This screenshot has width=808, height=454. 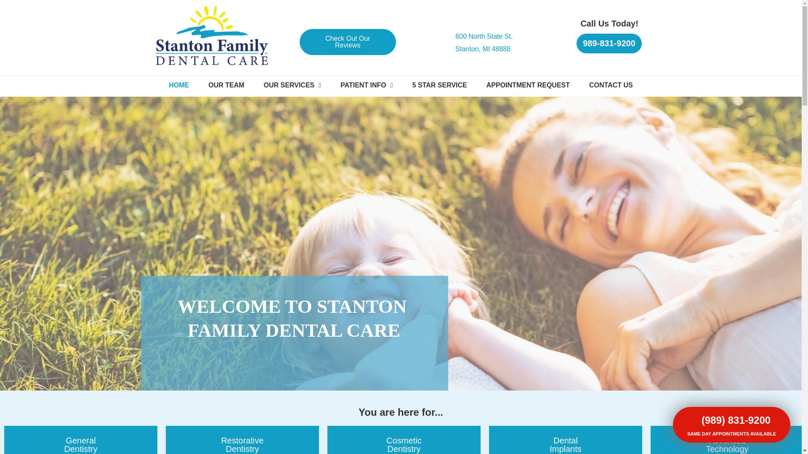 I want to click on 5 STAR SERVICE, so click(x=598, y=44).